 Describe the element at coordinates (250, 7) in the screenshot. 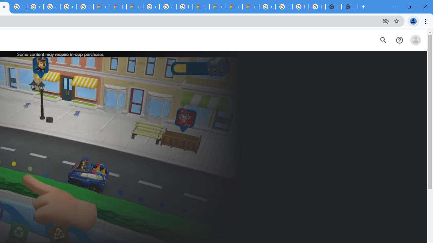

I see `Google Cloud Service Health` at that location.